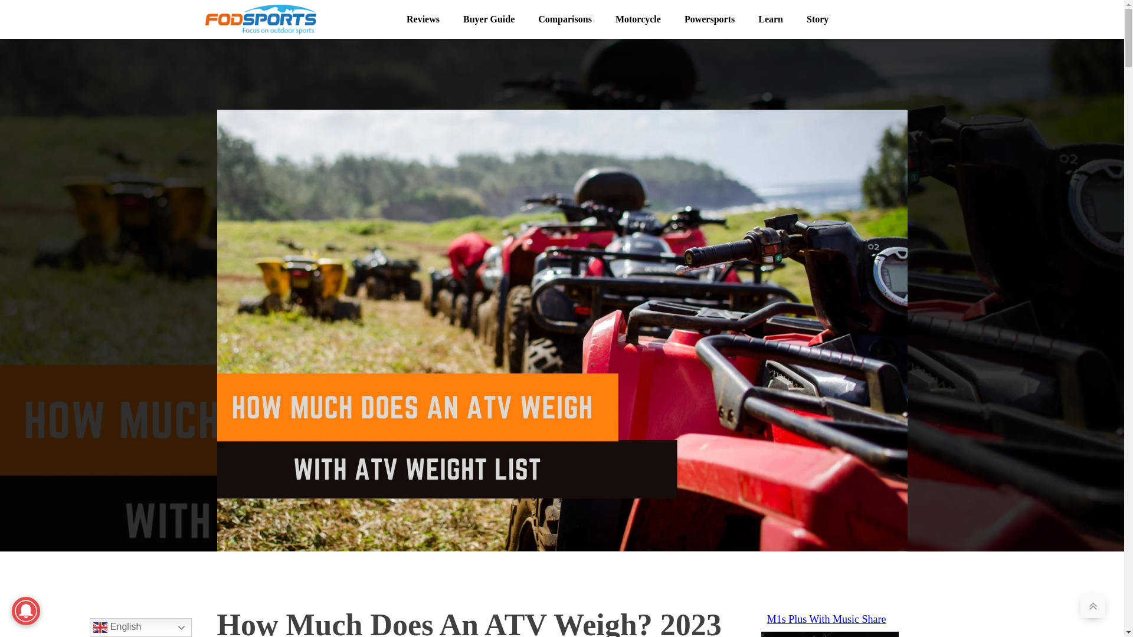 The image size is (1133, 637). What do you see at coordinates (709, 19) in the screenshot?
I see `Powersports` at bounding box center [709, 19].